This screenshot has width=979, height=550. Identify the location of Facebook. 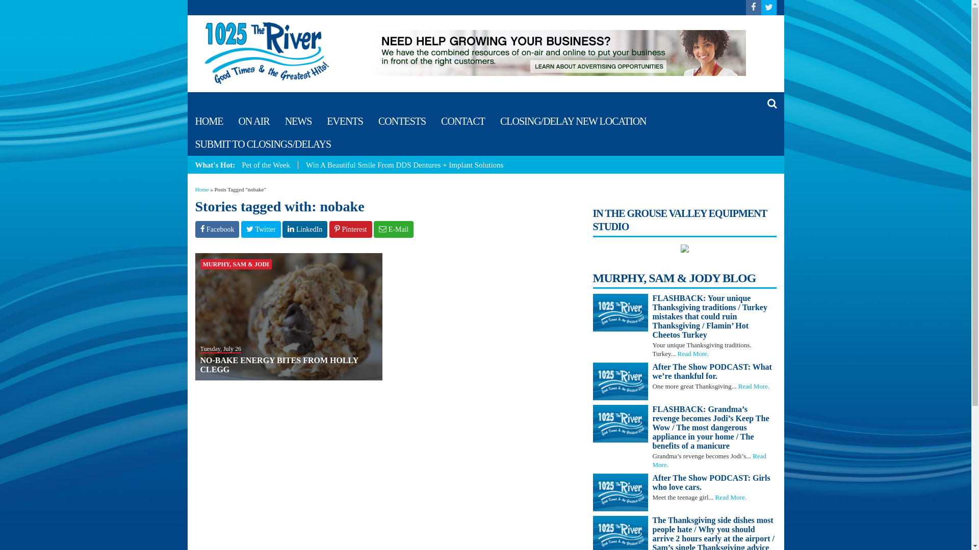
(217, 229).